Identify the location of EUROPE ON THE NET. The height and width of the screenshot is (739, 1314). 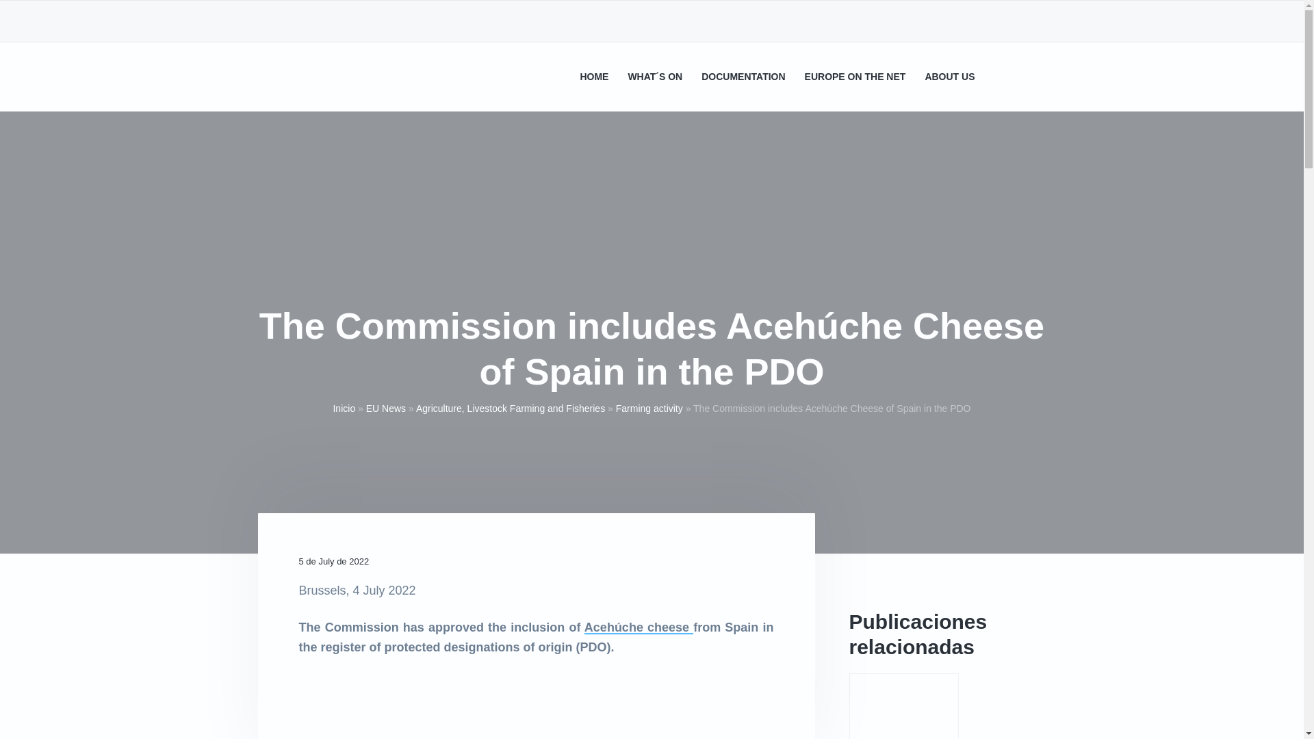
(855, 77).